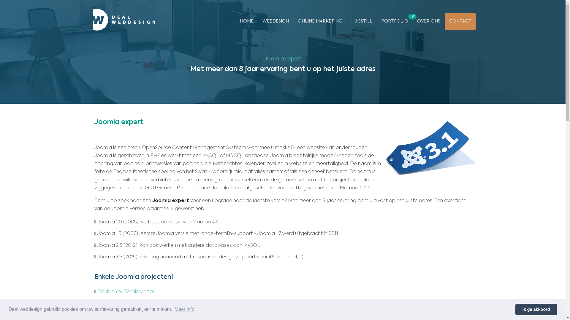  I want to click on Ceremoniemeester Wen, so click(126, 303).